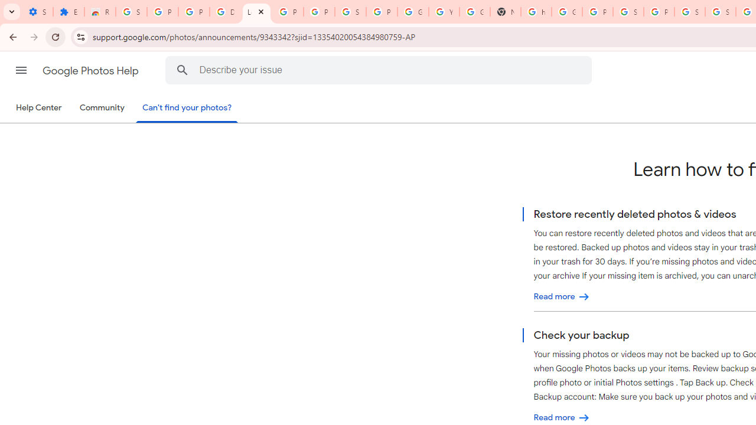 The width and height of the screenshot is (756, 425). I want to click on Reviews: Helix Fruit Jump Arcade Game, so click(100, 12).